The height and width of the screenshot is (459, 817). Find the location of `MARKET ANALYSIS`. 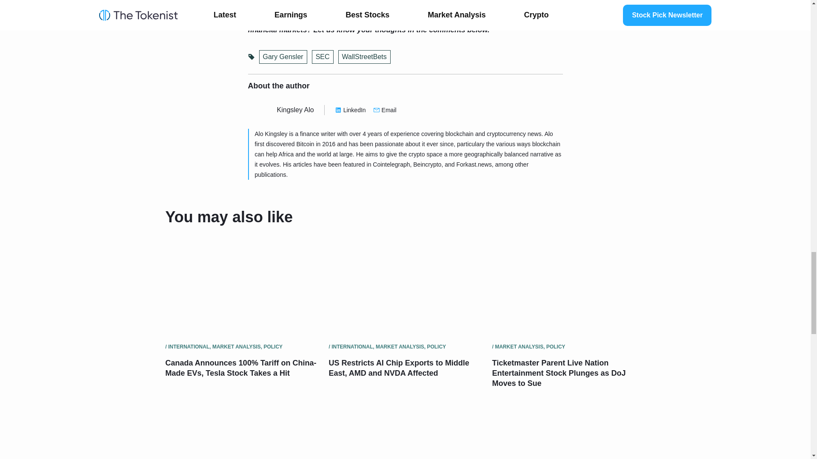

MARKET ANALYSIS is located at coordinates (400, 346).